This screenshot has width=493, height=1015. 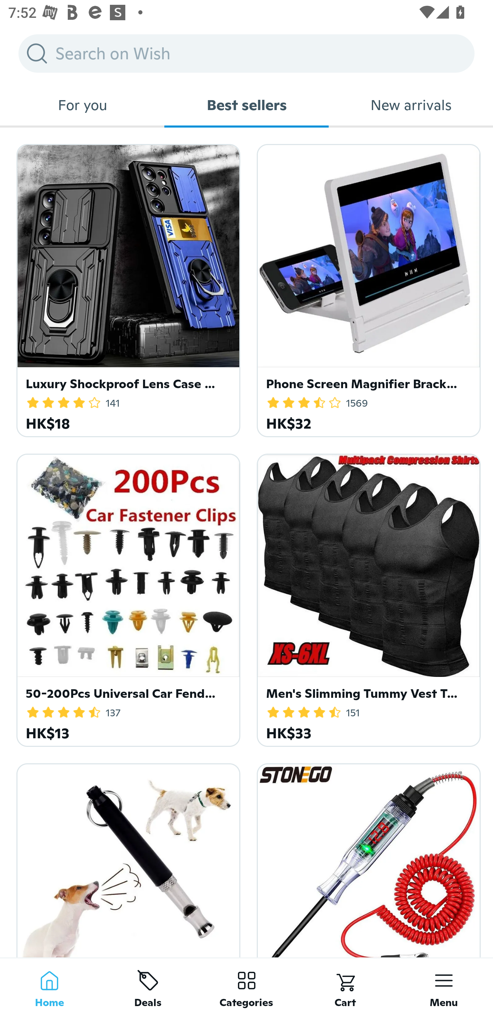 I want to click on Cart, so click(x=345, y=986).